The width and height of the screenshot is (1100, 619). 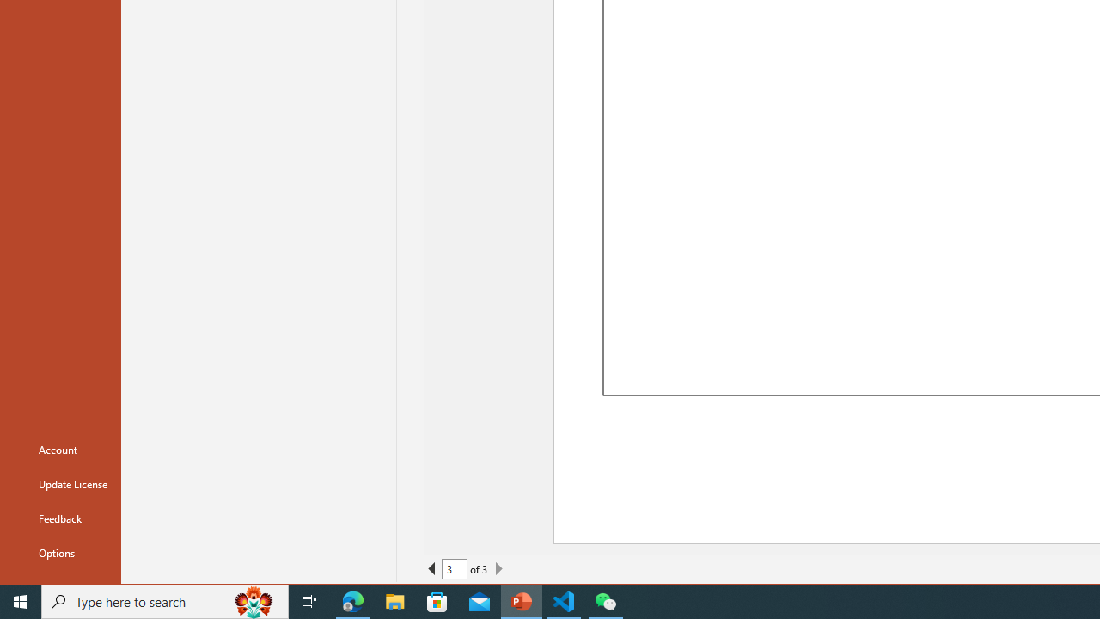 What do you see at coordinates (395, 602) in the screenshot?
I see `File Explorer` at bounding box center [395, 602].